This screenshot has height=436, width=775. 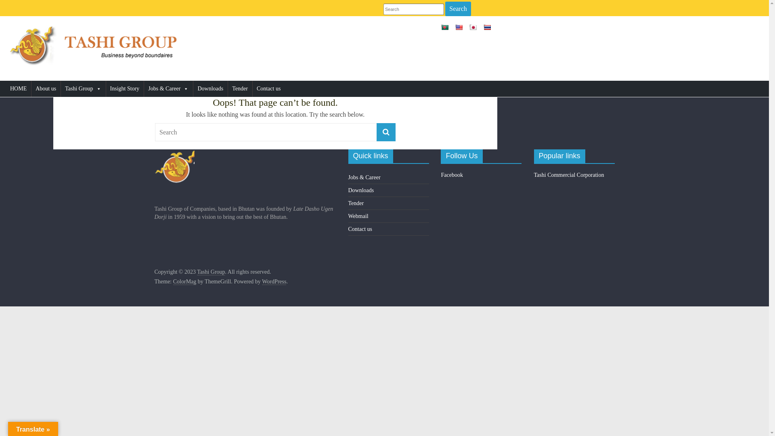 I want to click on Jobs & Career, so click(x=168, y=89).